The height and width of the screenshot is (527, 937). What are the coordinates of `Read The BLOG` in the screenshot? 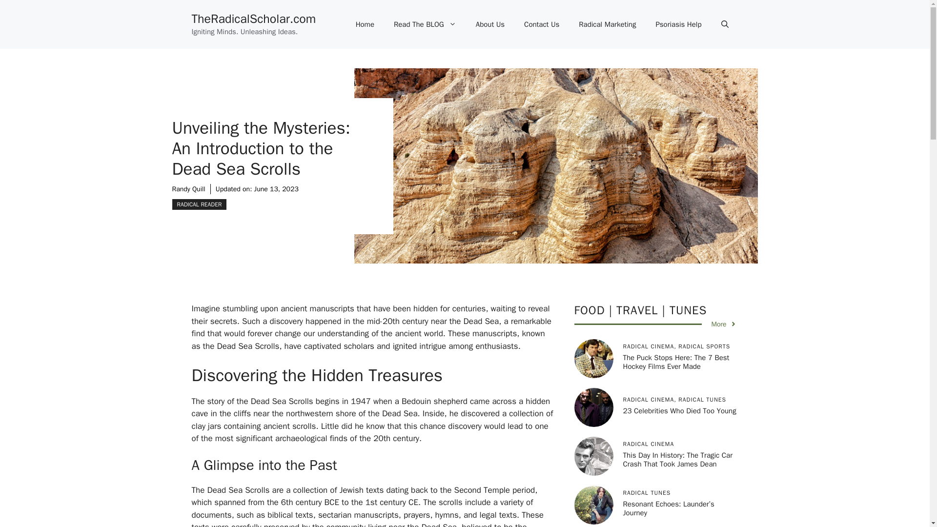 It's located at (425, 24).